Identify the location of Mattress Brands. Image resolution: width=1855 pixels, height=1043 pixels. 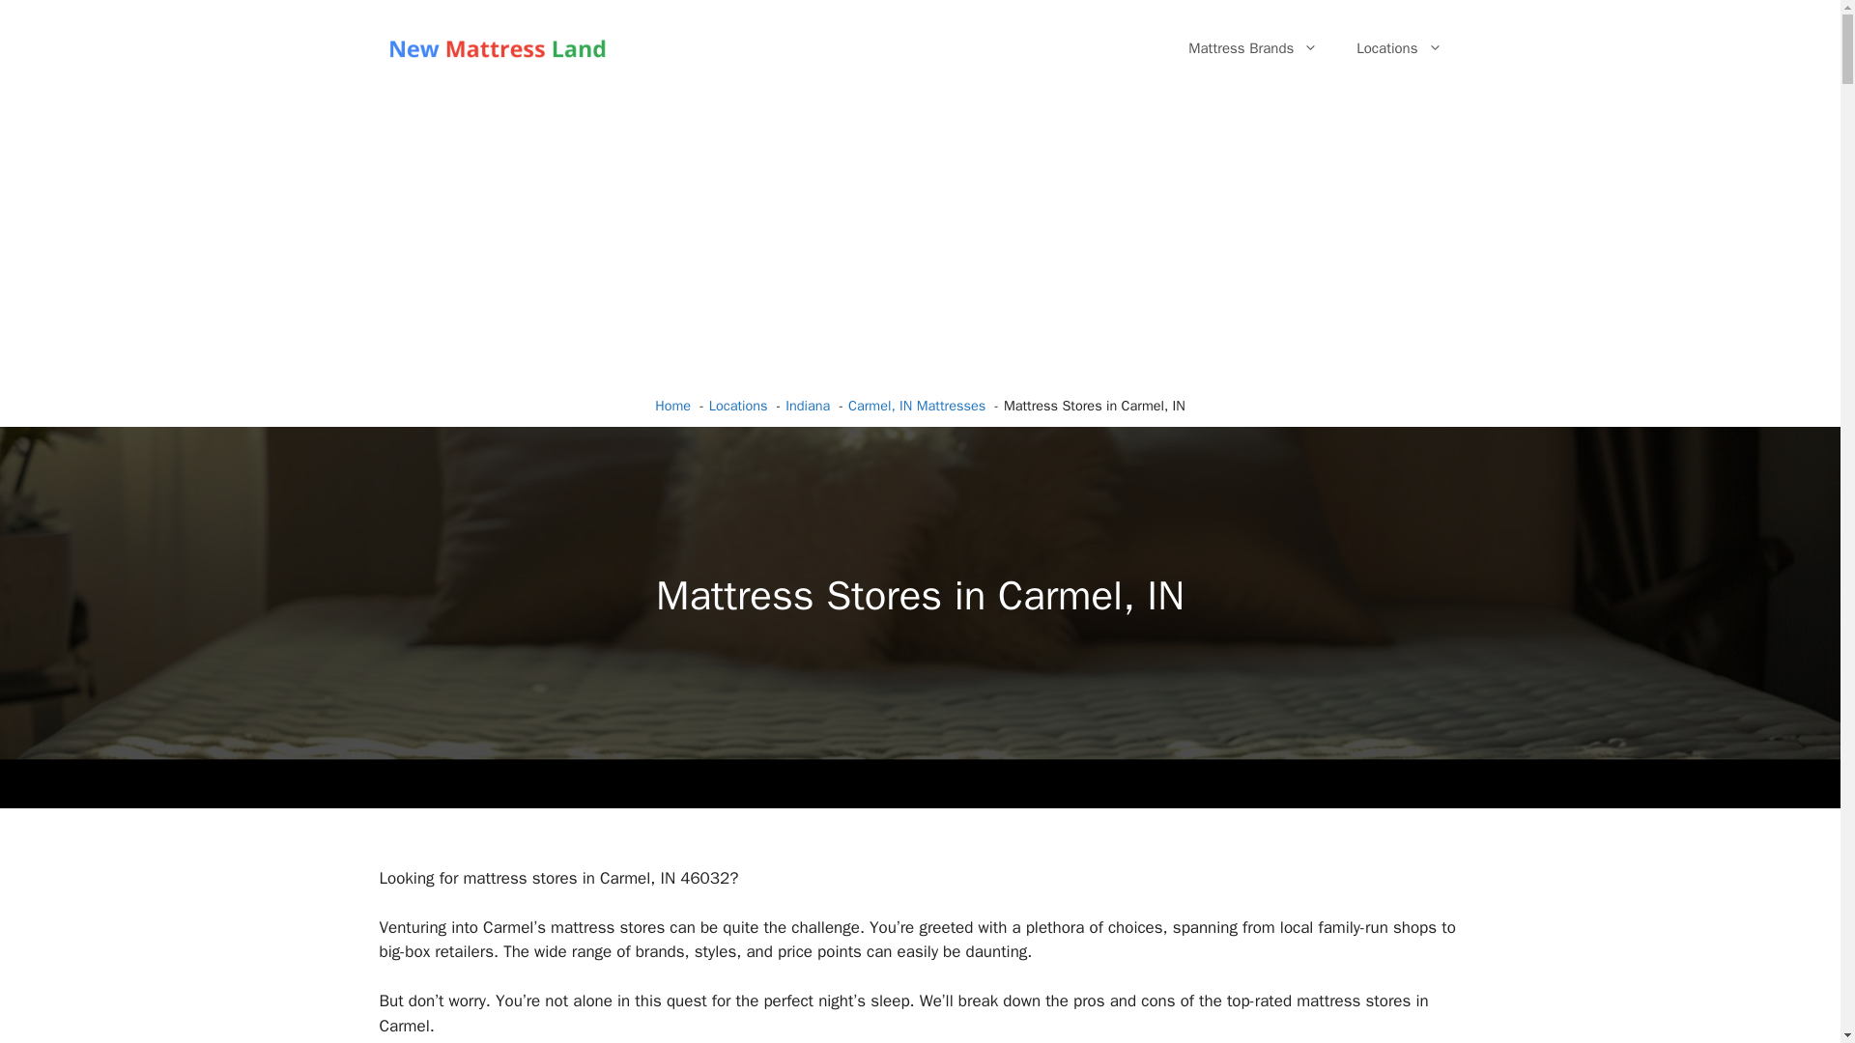
(1252, 48).